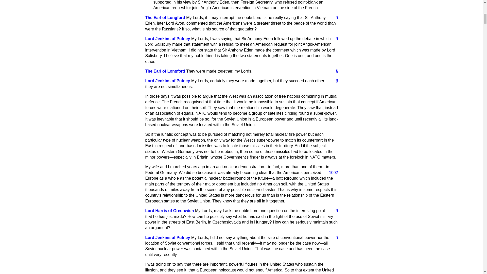 This screenshot has height=274, width=487. I want to click on The Earl of Longford, so click(165, 17).